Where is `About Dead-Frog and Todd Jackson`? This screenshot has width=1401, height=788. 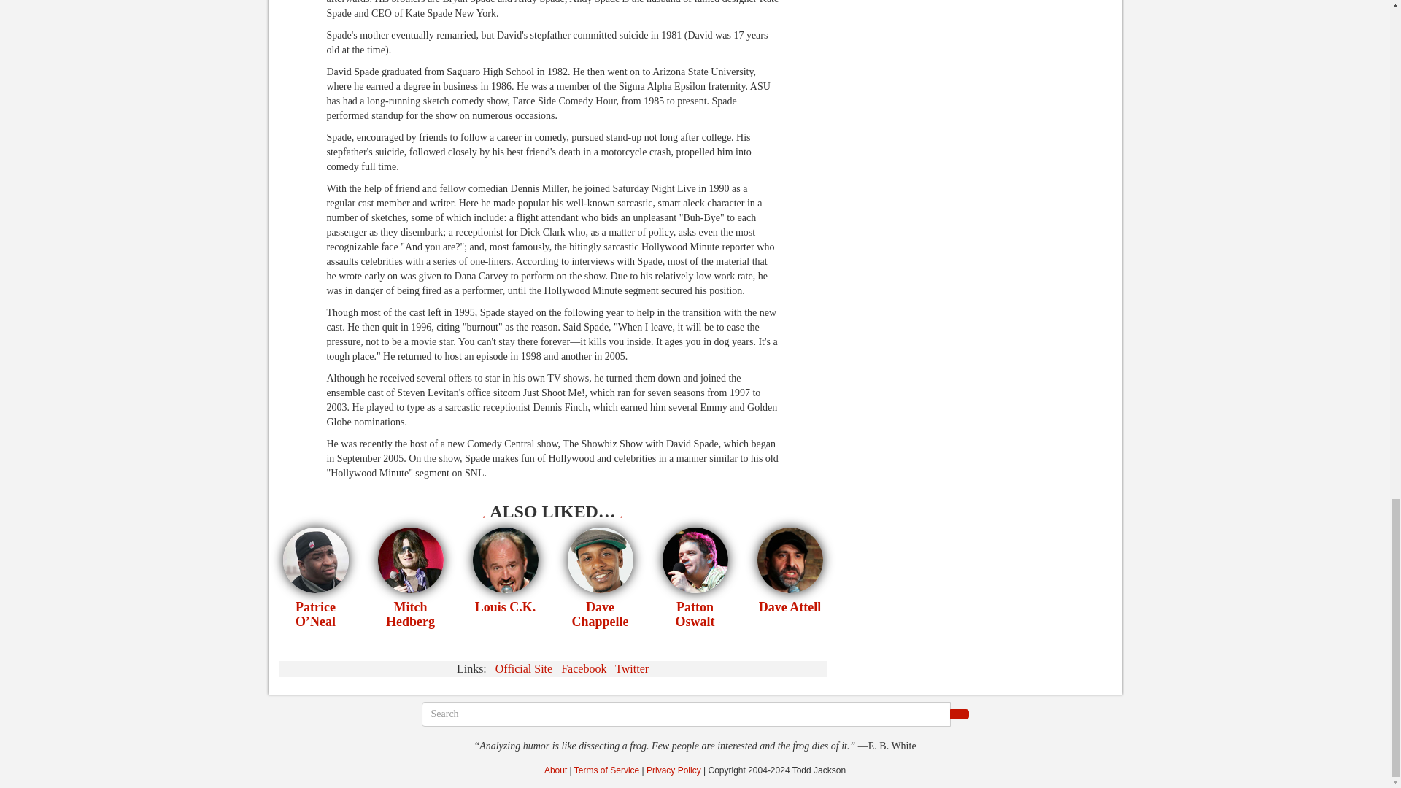 About Dead-Frog and Todd Jackson is located at coordinates (556, 770).